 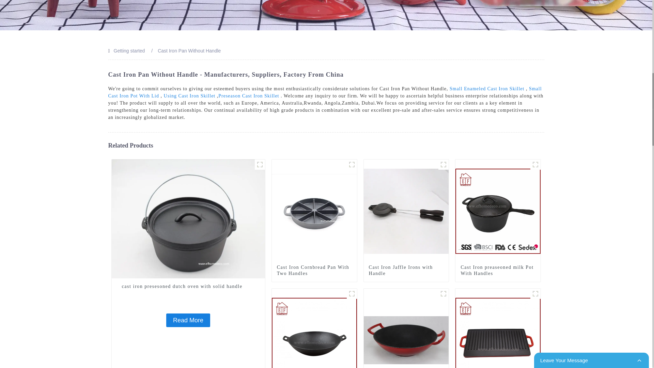 I want to click on Read More, so click(x=188, y=320).